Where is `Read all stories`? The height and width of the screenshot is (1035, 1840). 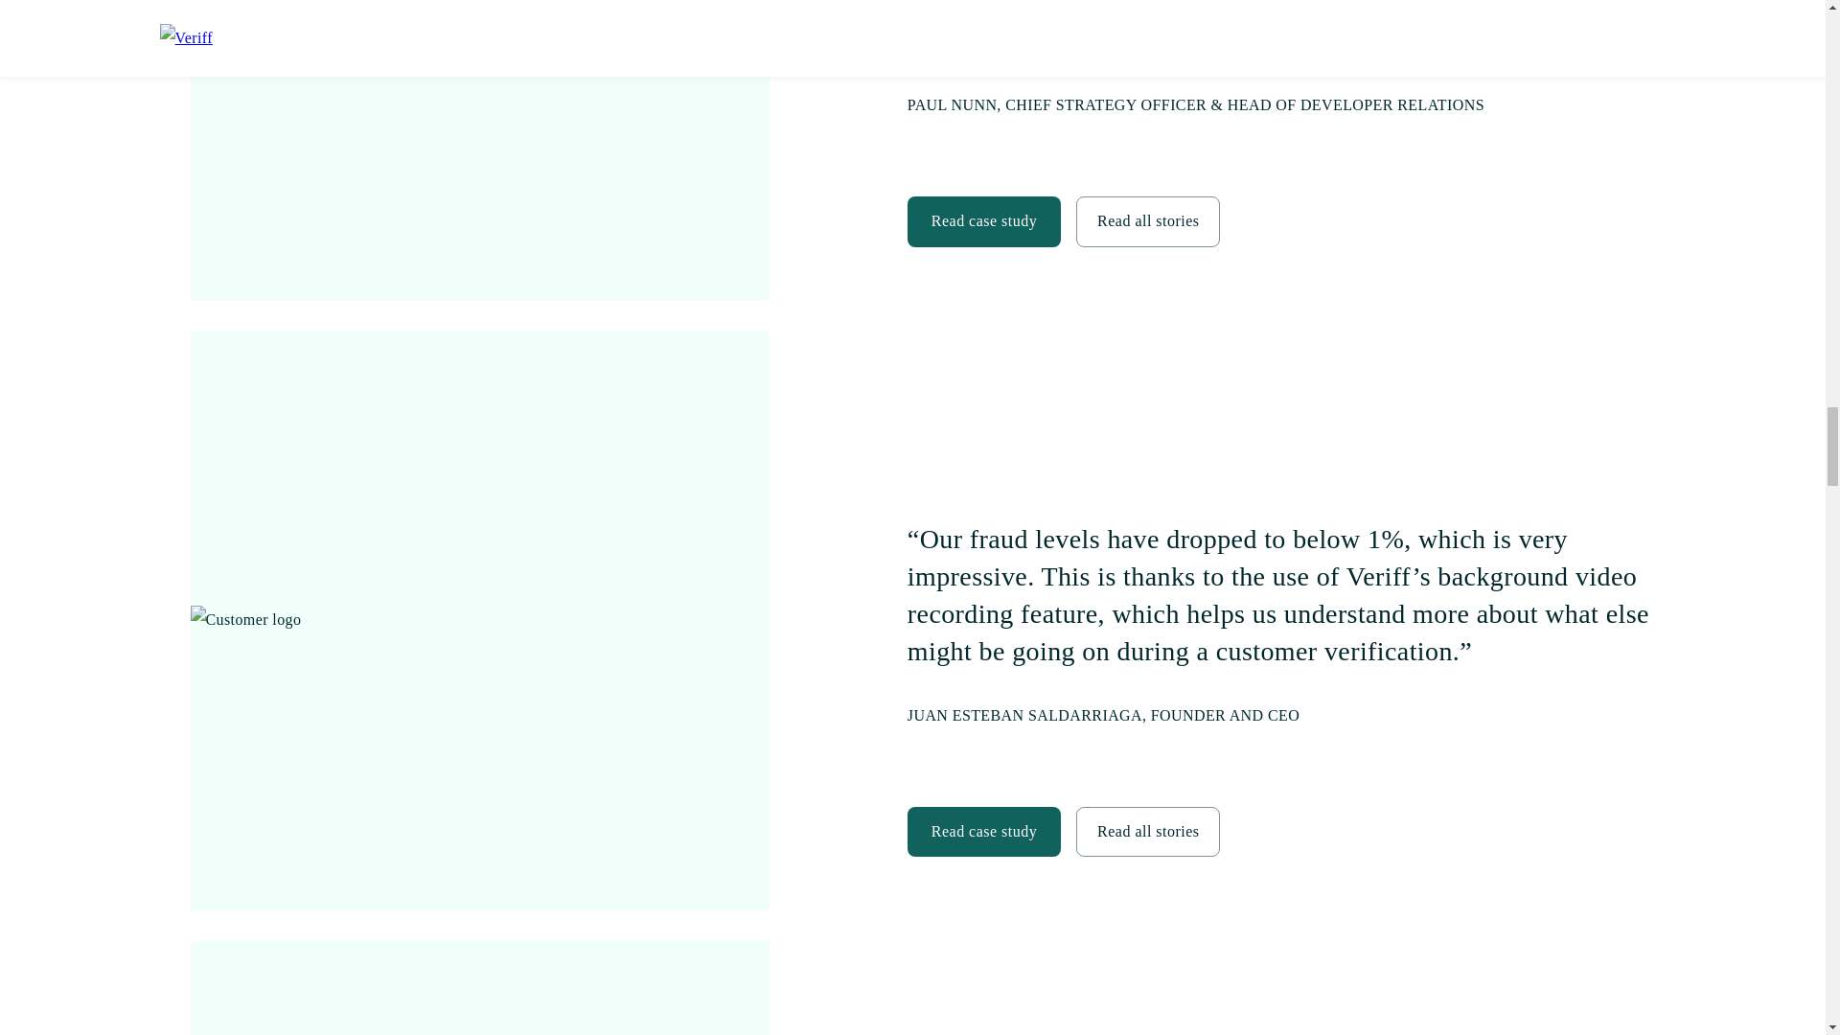 Read all stories is located at coordinates (1148, 832).